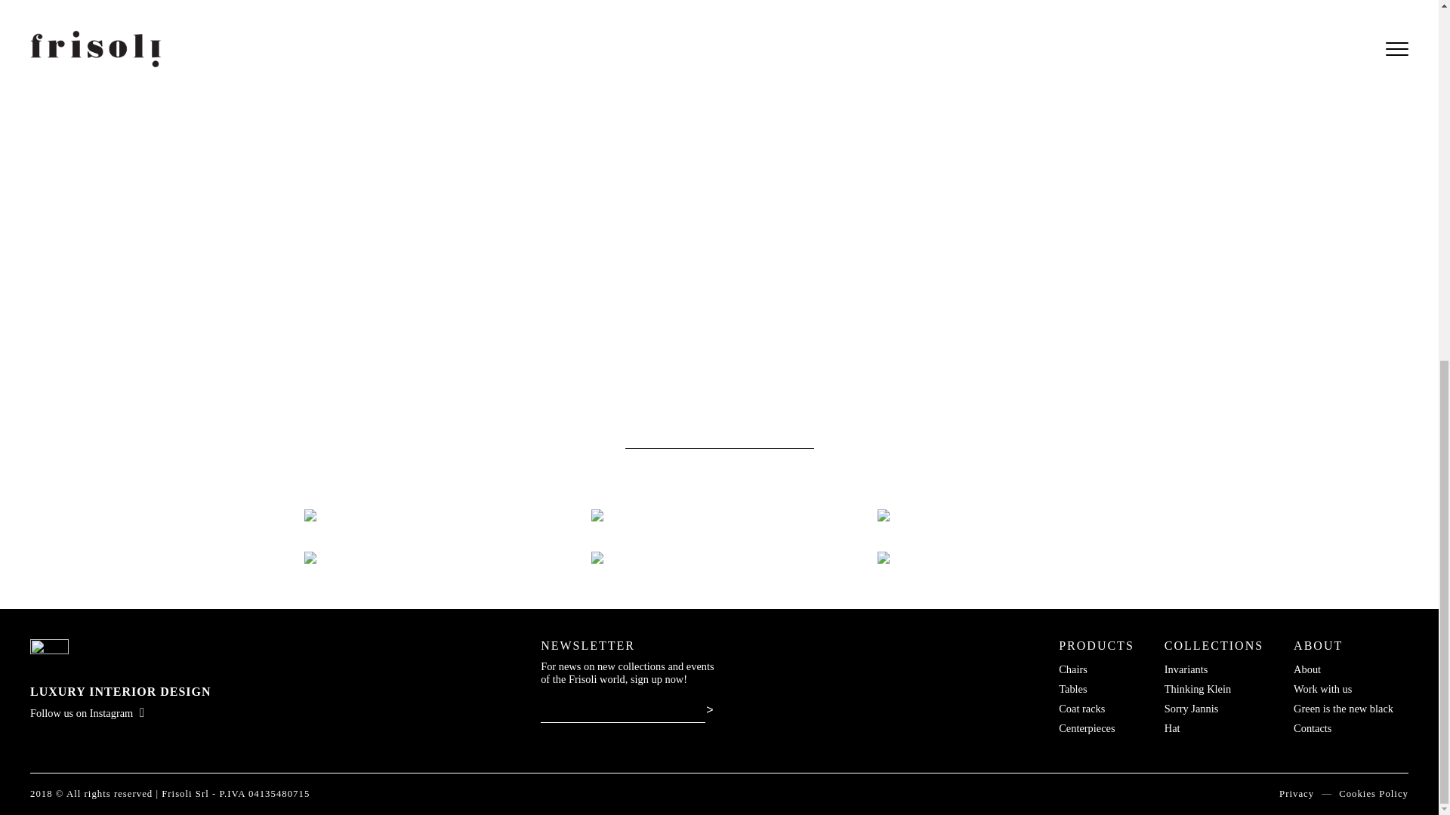 This screenshot has width=1450, height=815. What do you see at coordinates (1307, 669) in the screenshot?
I see `About` at bounding box center [1307, 669].